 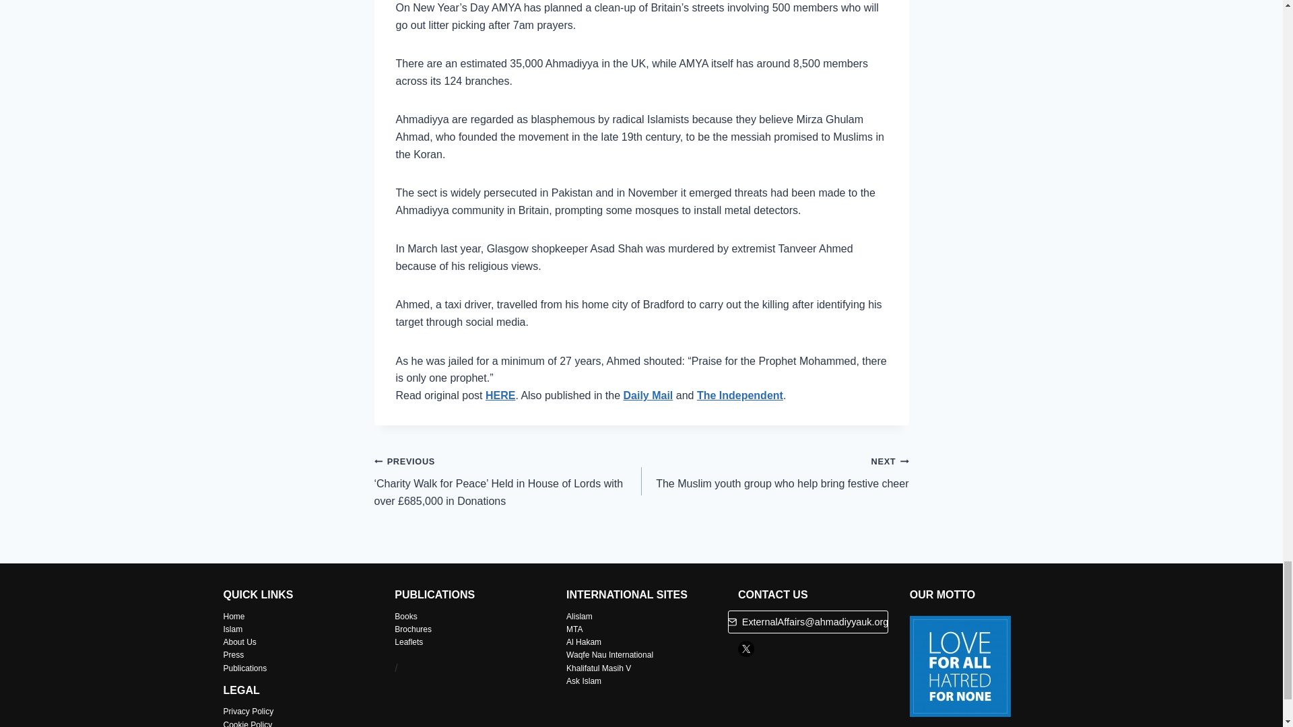 I want to click on Home, so click(x=413, y=629).